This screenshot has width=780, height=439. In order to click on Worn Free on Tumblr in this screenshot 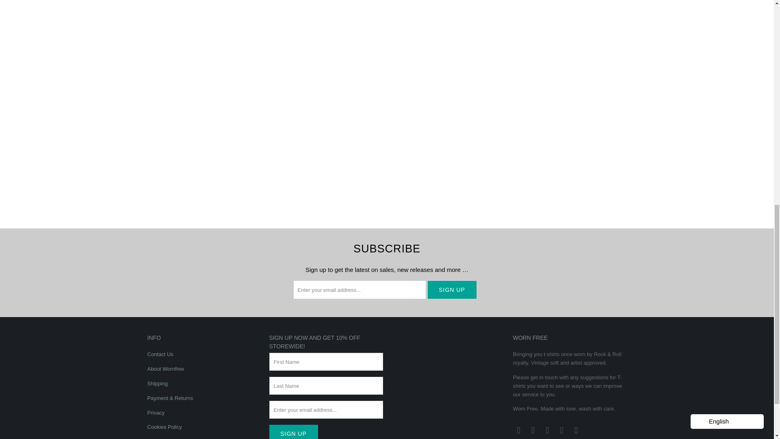, I will do `click(561, 430)`.